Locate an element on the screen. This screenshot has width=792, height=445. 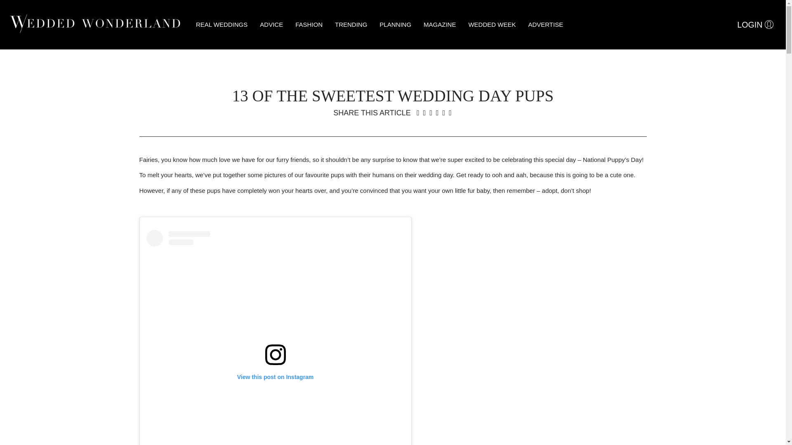
PLANNING is located at coordinates (395, 25).